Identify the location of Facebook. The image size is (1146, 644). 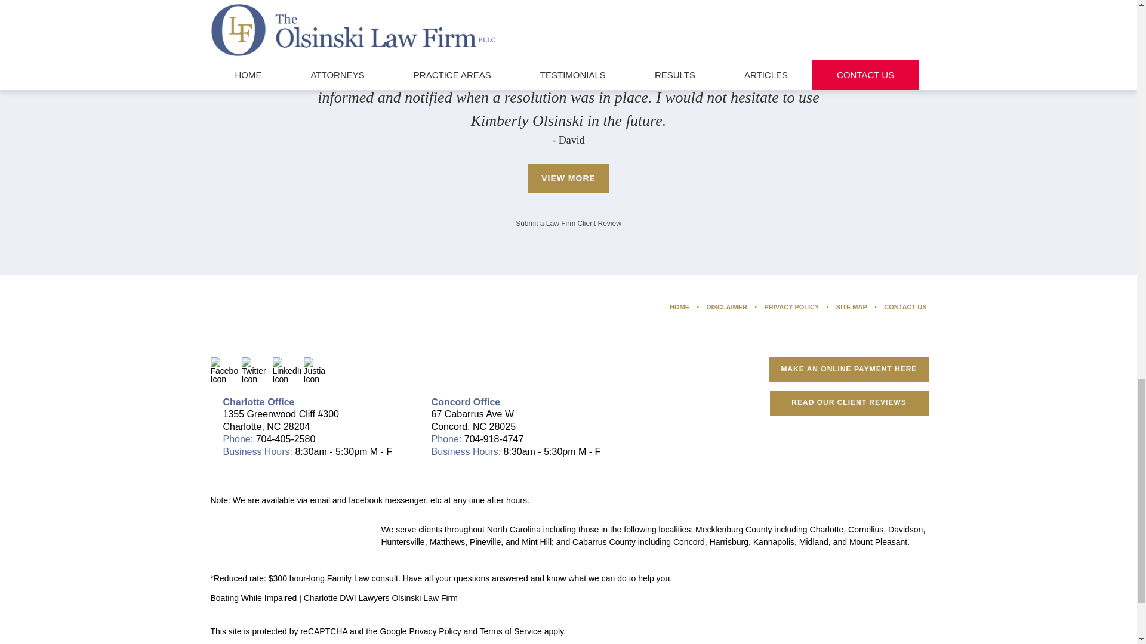
(224, 371).